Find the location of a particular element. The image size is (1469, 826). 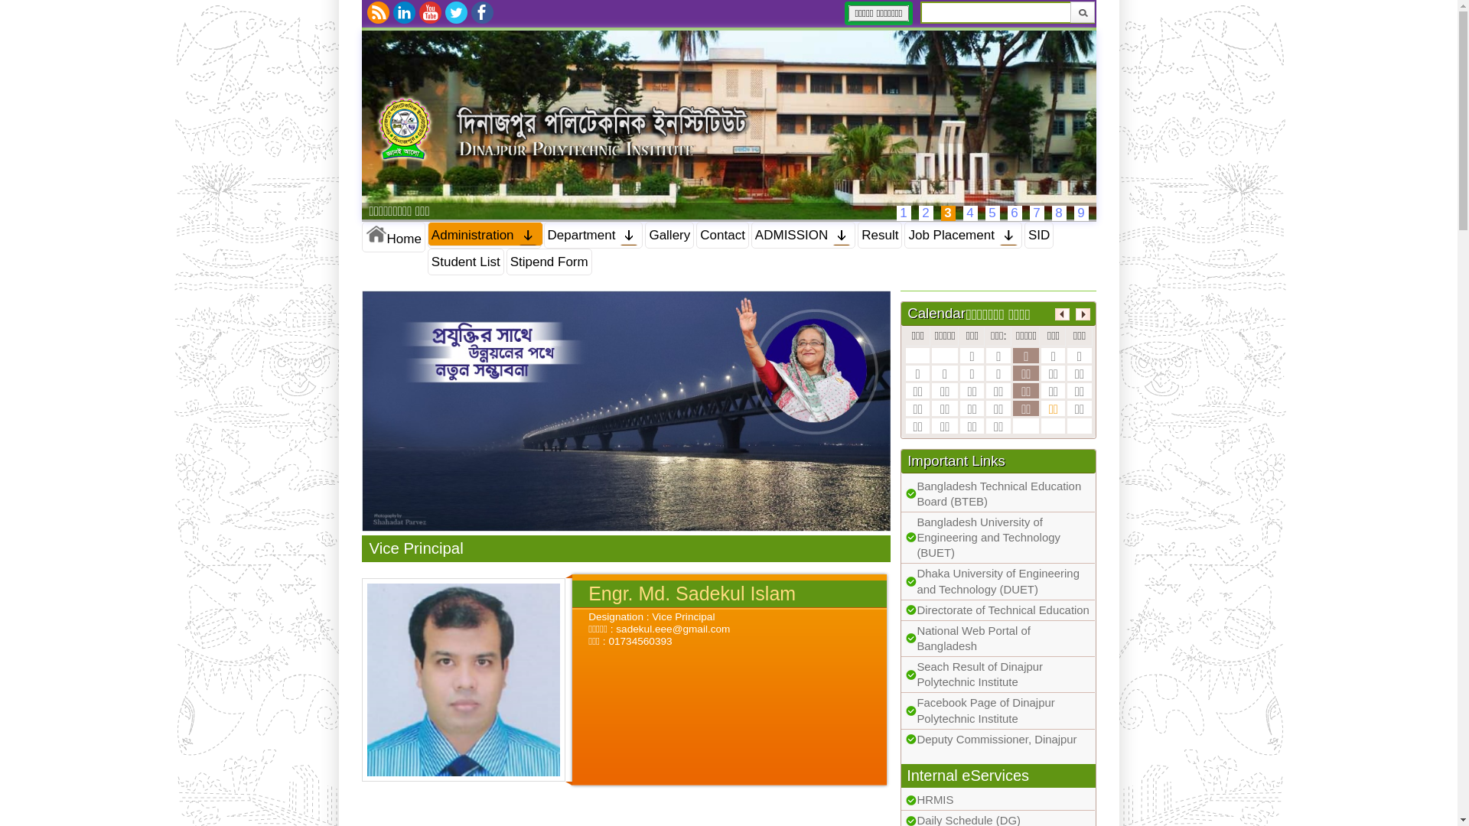

Submit is located at coordinates (1082, 12).